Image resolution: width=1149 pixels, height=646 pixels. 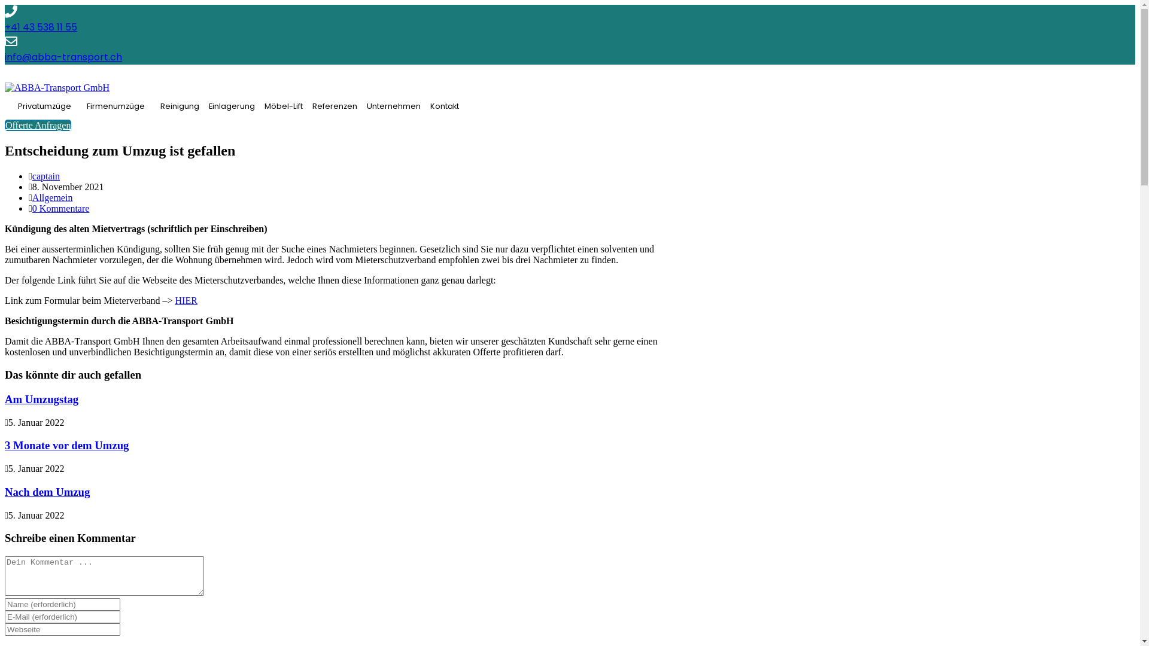 I want to click on Am Umzugstag, so click(x=42, y=400).